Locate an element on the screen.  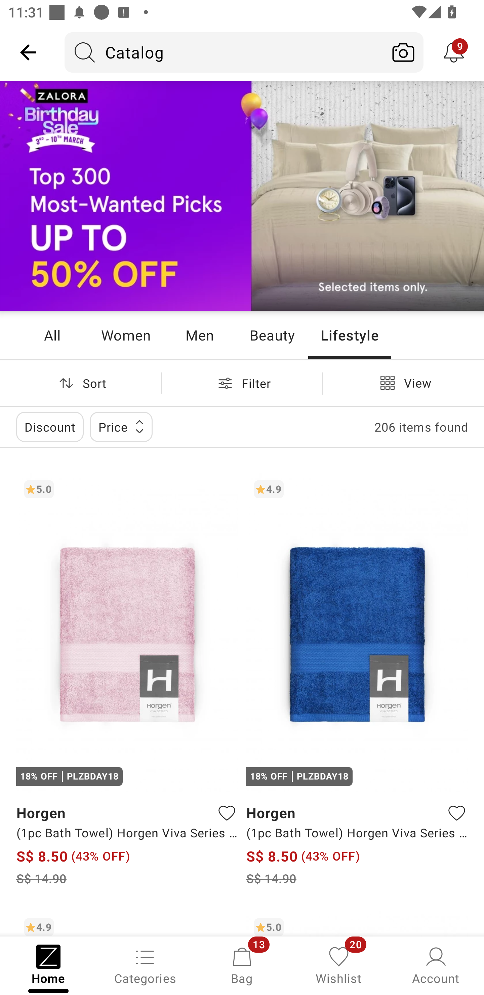
Categories is located at coordinates (145, 965).